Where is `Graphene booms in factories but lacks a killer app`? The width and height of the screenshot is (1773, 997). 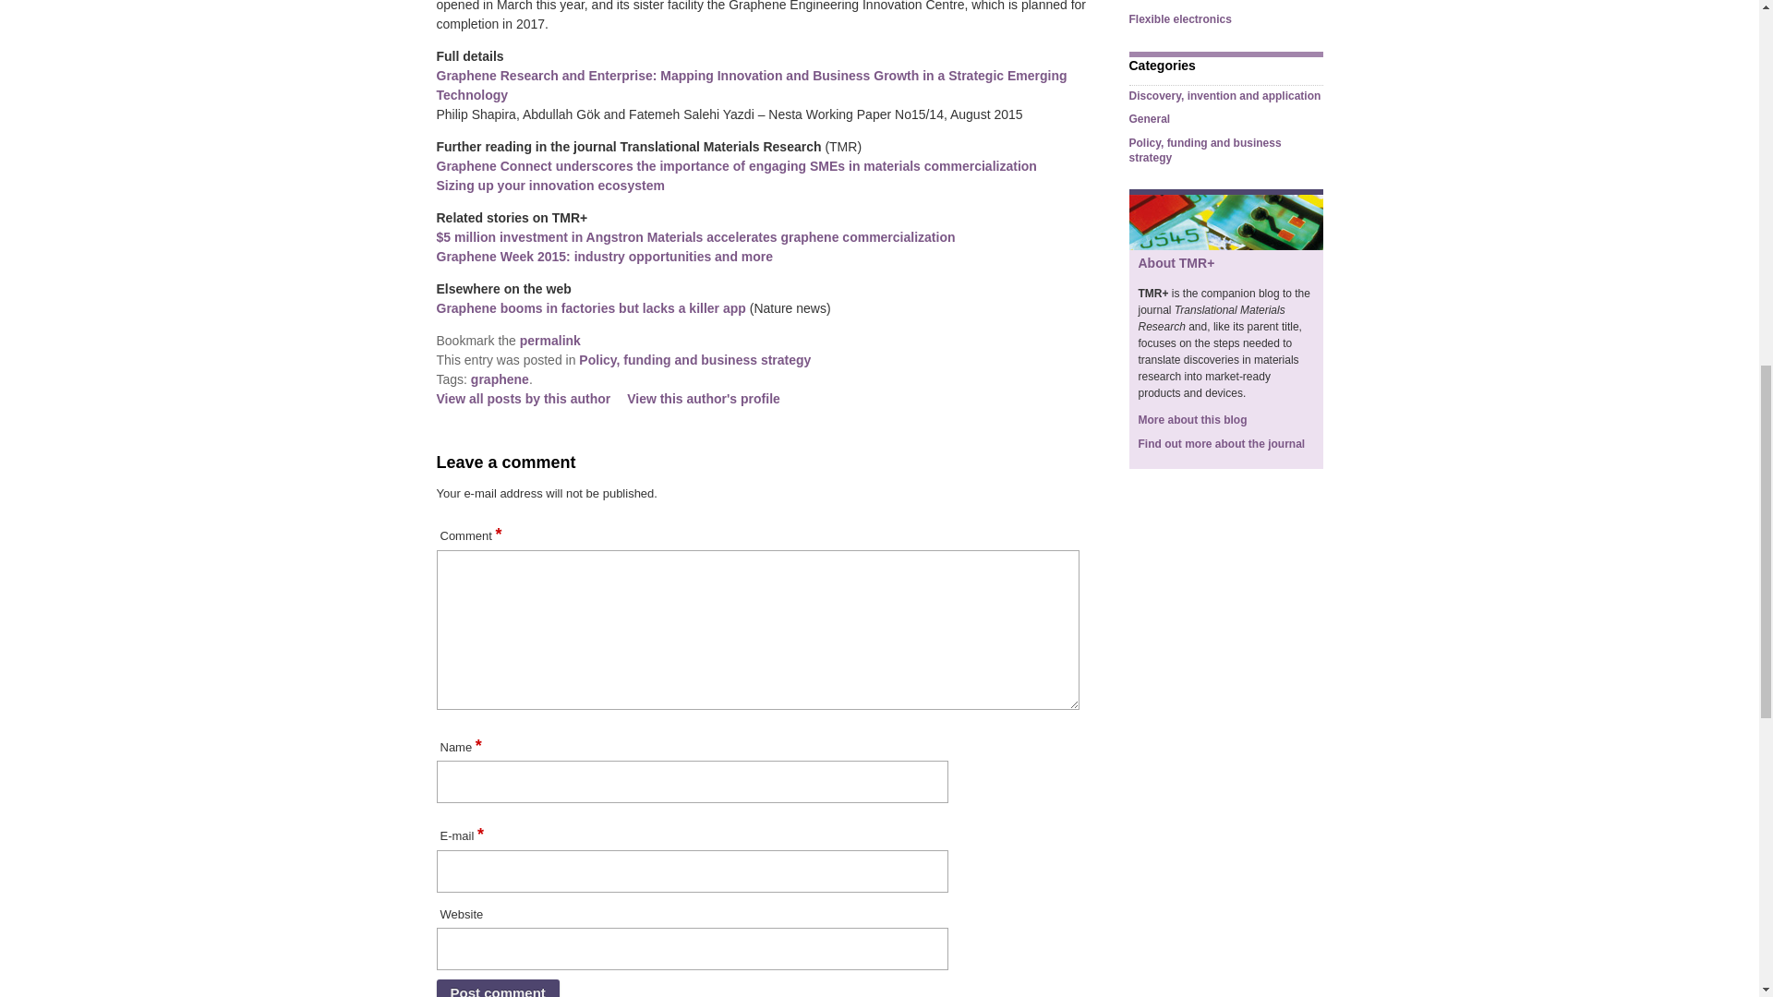 Graphene booms in factories but lacks a killer app is located at coordinates (590, 308).